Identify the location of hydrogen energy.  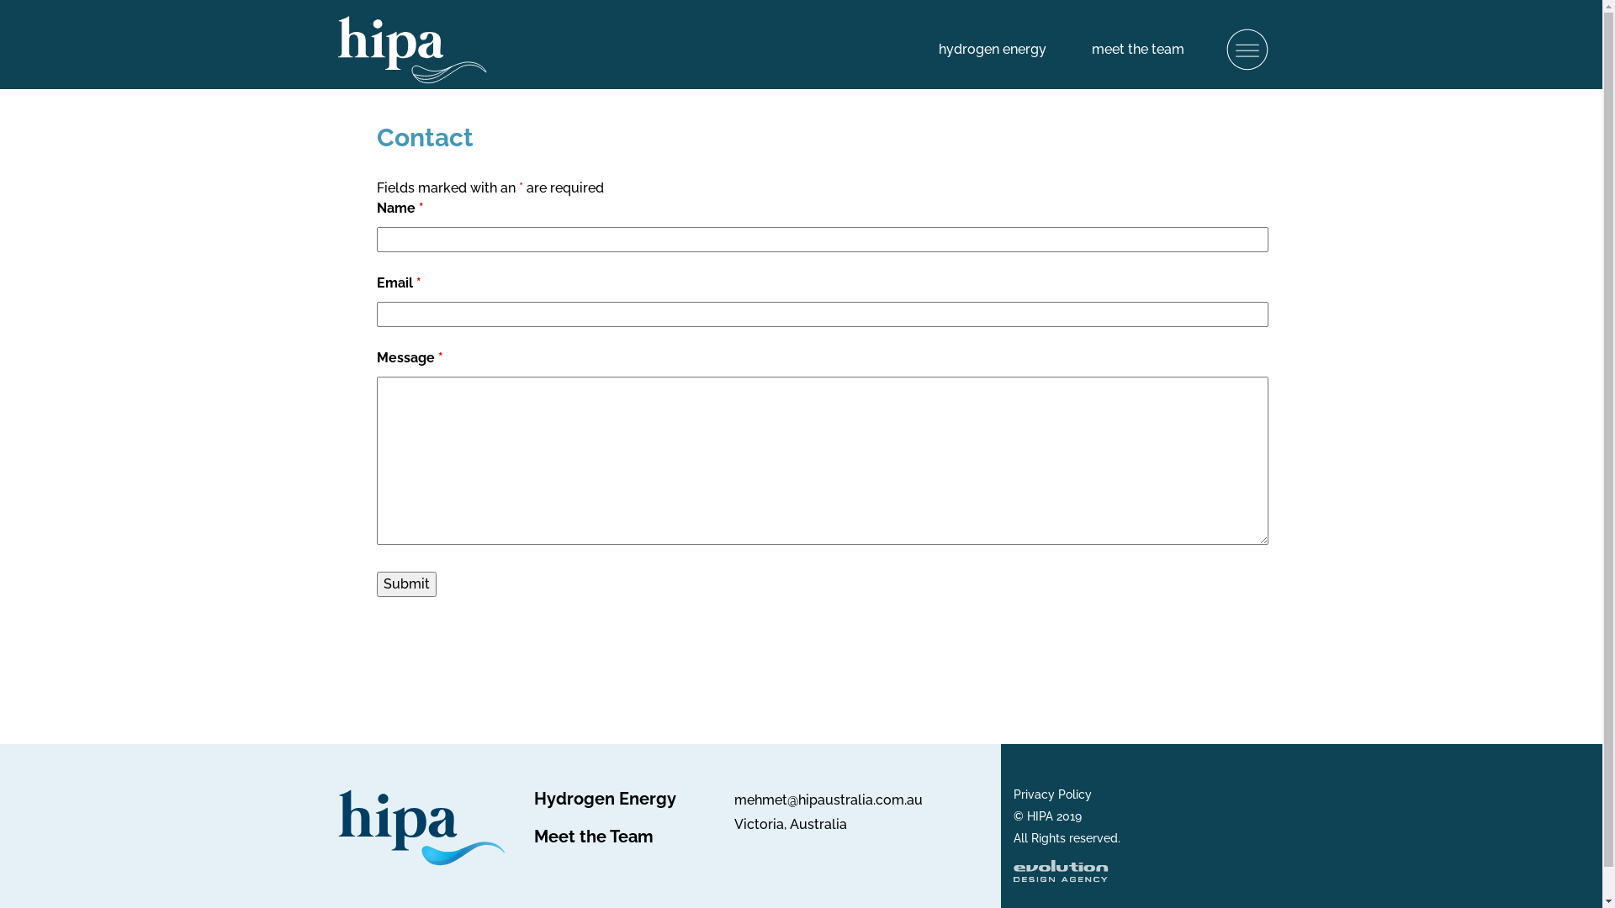
(993, 49).